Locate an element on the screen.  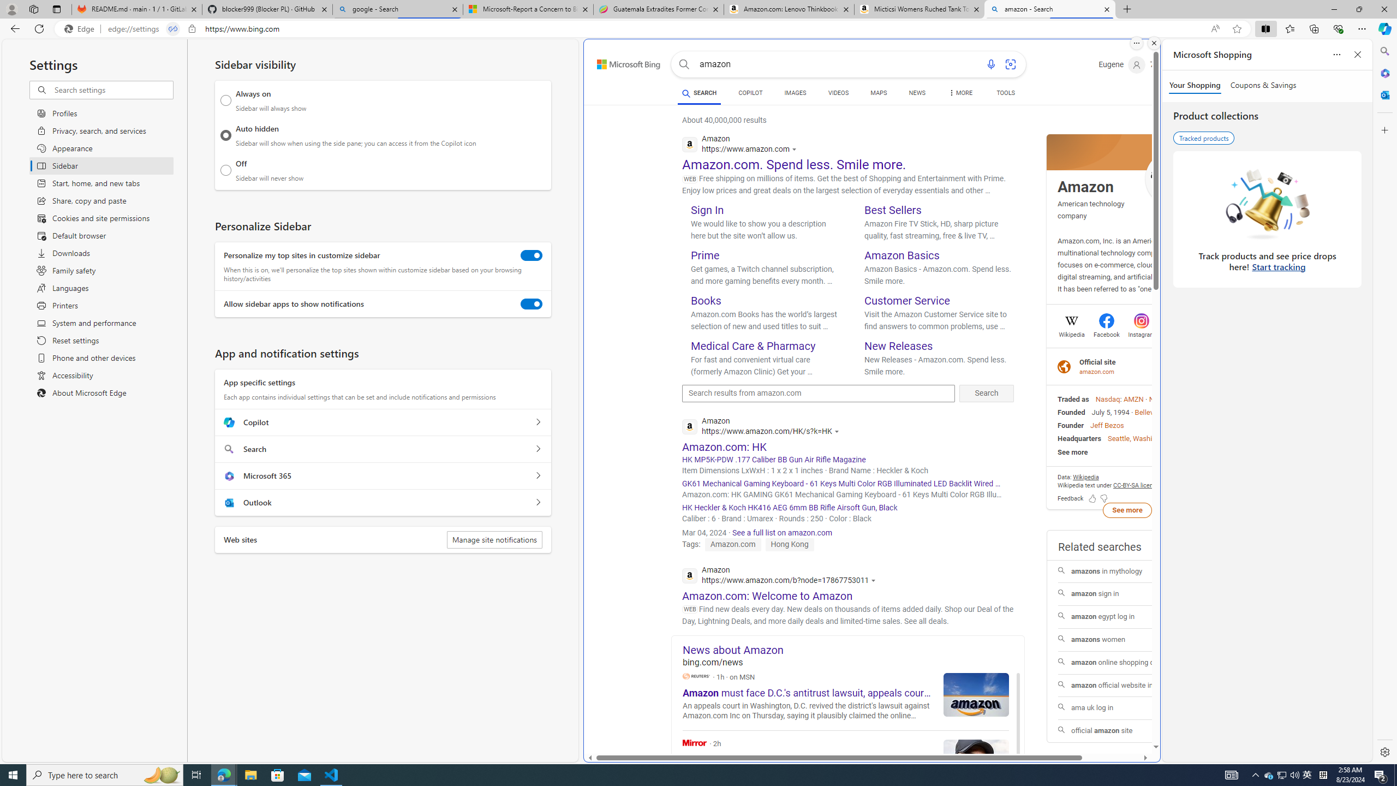
Copilot is located at coordinates (538, 422).